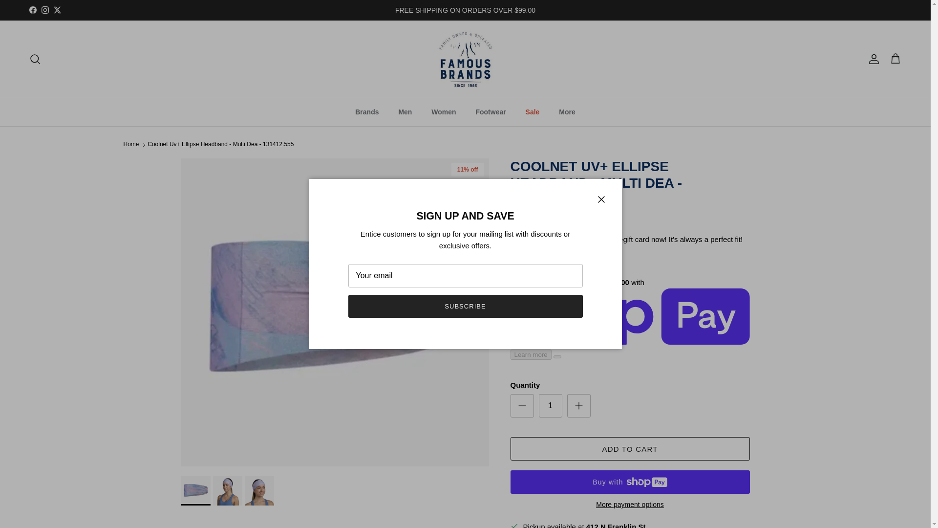  Describe the element at coordinates (550, 406) in the screenshot. I see `1` at that location.